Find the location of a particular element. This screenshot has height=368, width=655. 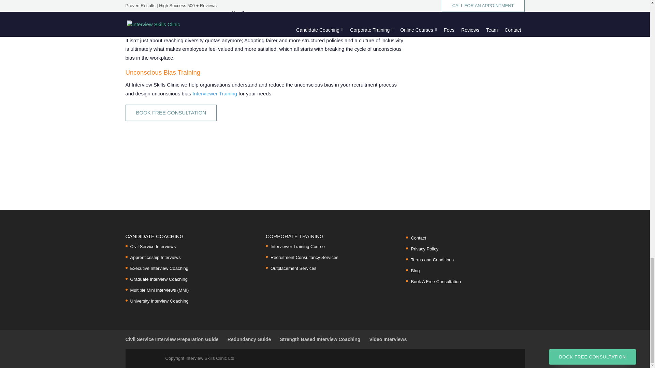

Civil Service Interviews is located at coordinates (153, 247).